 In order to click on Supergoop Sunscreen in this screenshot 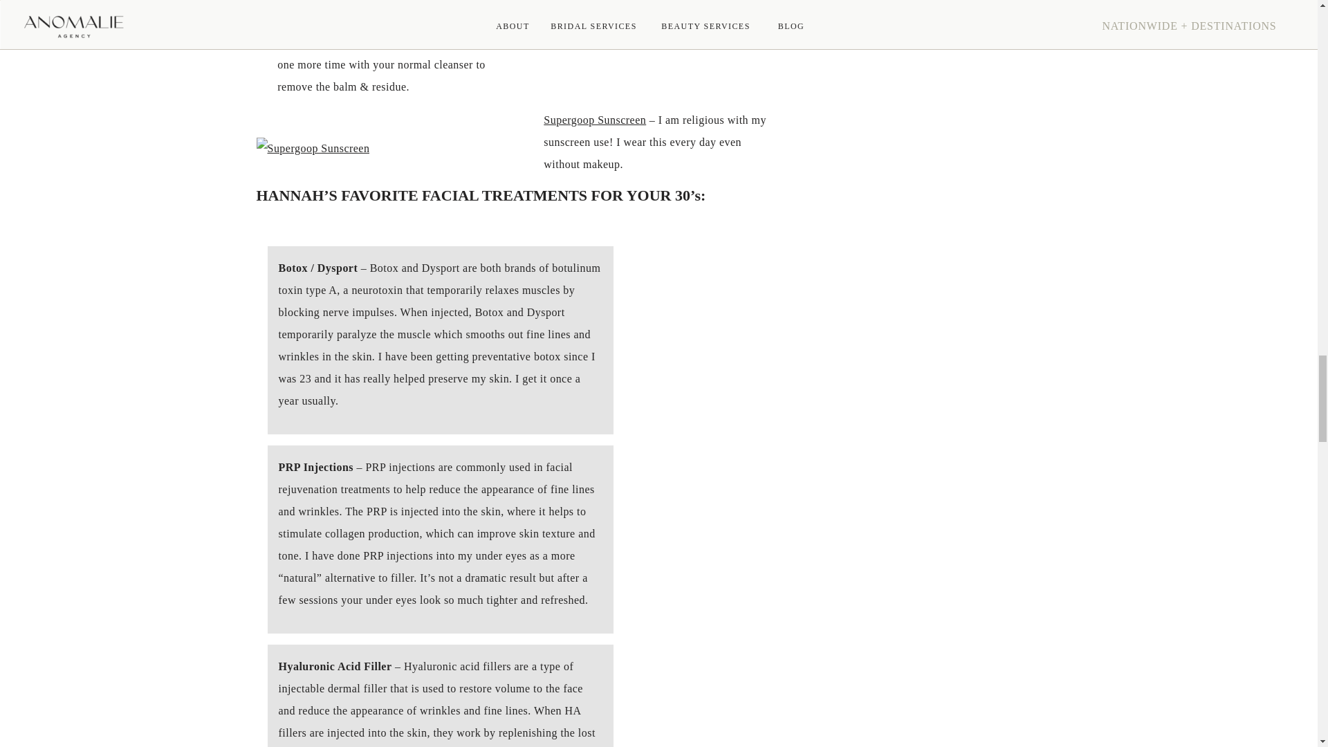, I will do `click(594, 120)`.